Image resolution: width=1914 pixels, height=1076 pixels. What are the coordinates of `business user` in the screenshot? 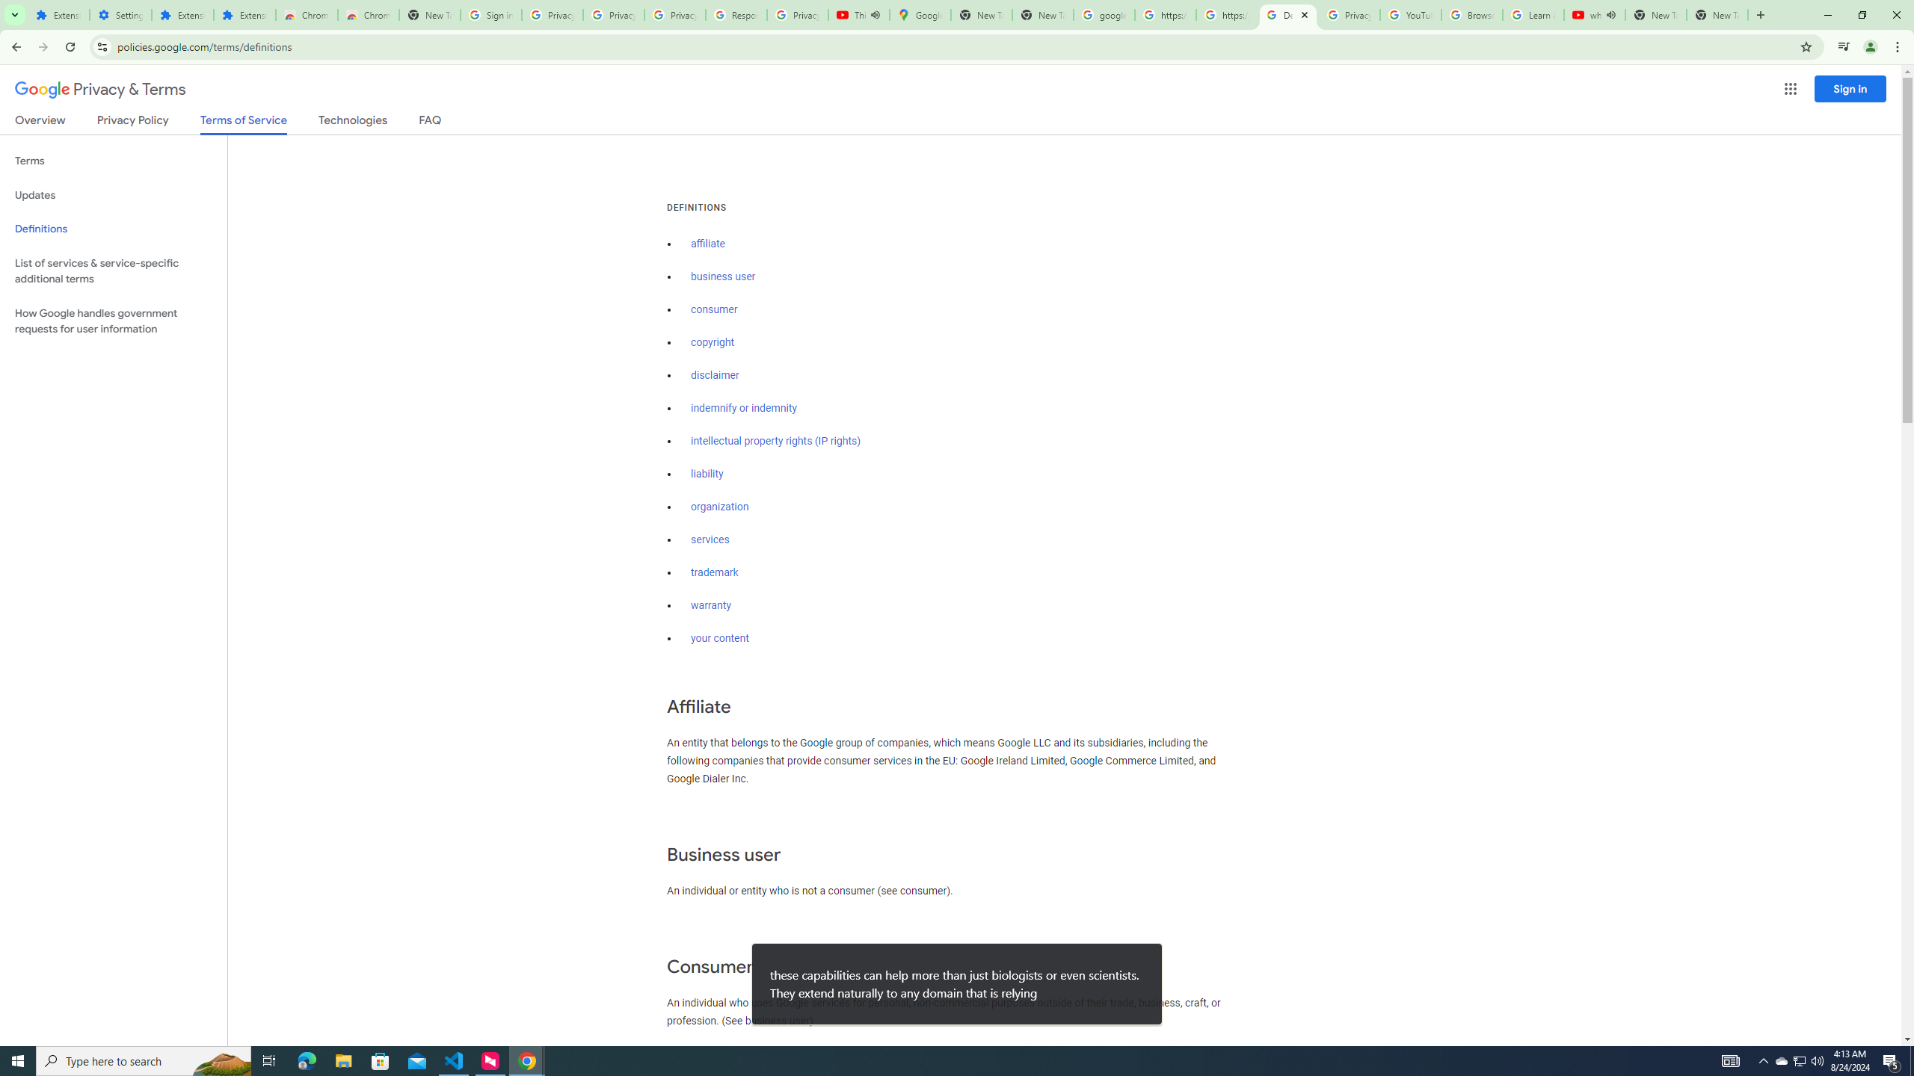 It's located at (724, 276).